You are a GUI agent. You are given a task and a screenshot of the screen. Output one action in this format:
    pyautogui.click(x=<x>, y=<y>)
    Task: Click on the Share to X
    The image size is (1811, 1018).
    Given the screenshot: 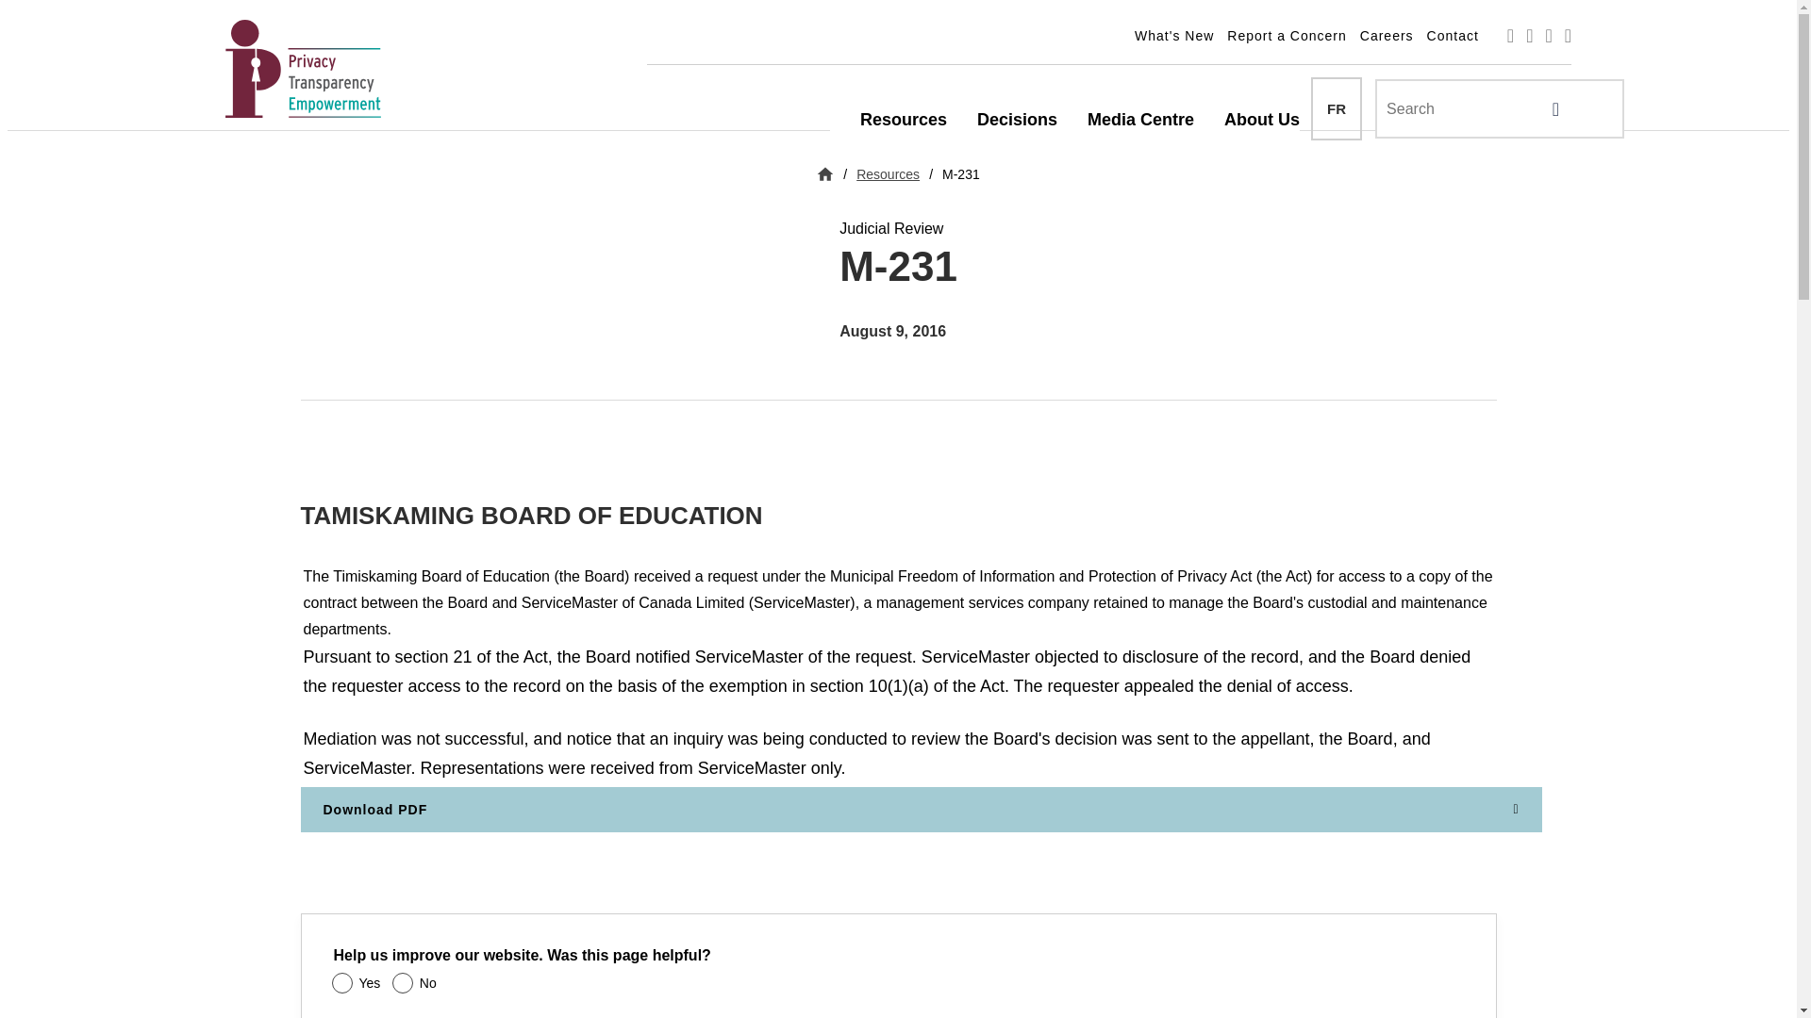 What is the action you would take?
    pyautogui.click(x=350, y=468)
    